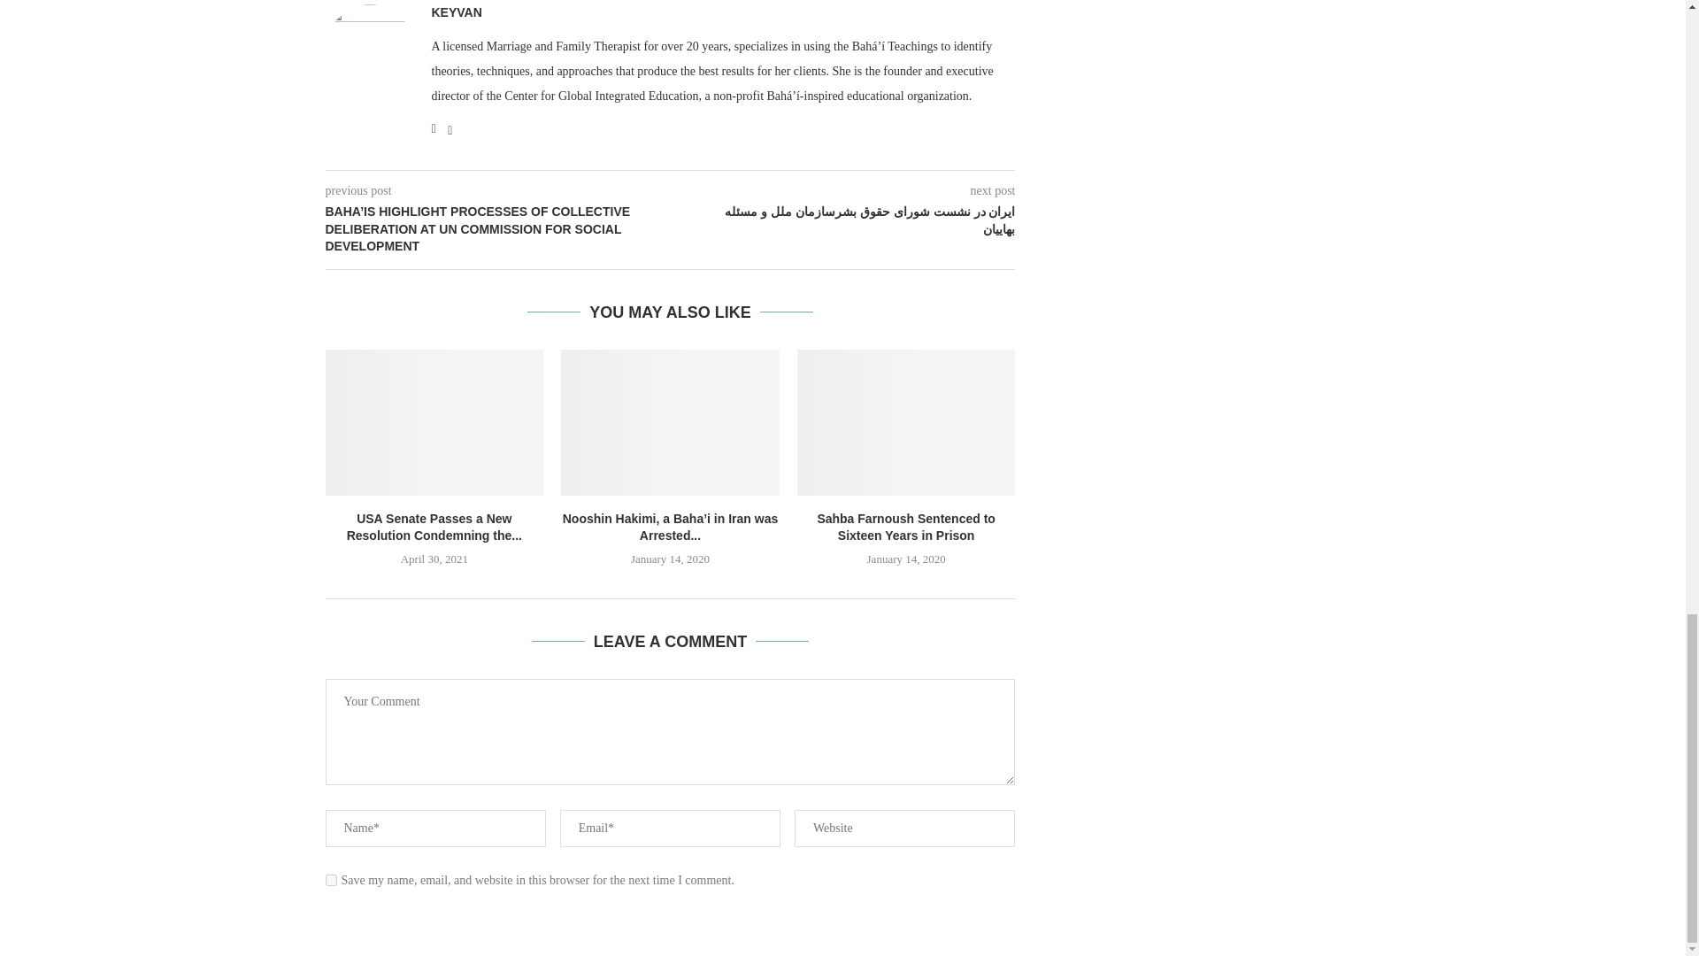  What do you see at coordinates (331, 880) in the screenshot?
I see `yes` at bounding box center [331, 880].